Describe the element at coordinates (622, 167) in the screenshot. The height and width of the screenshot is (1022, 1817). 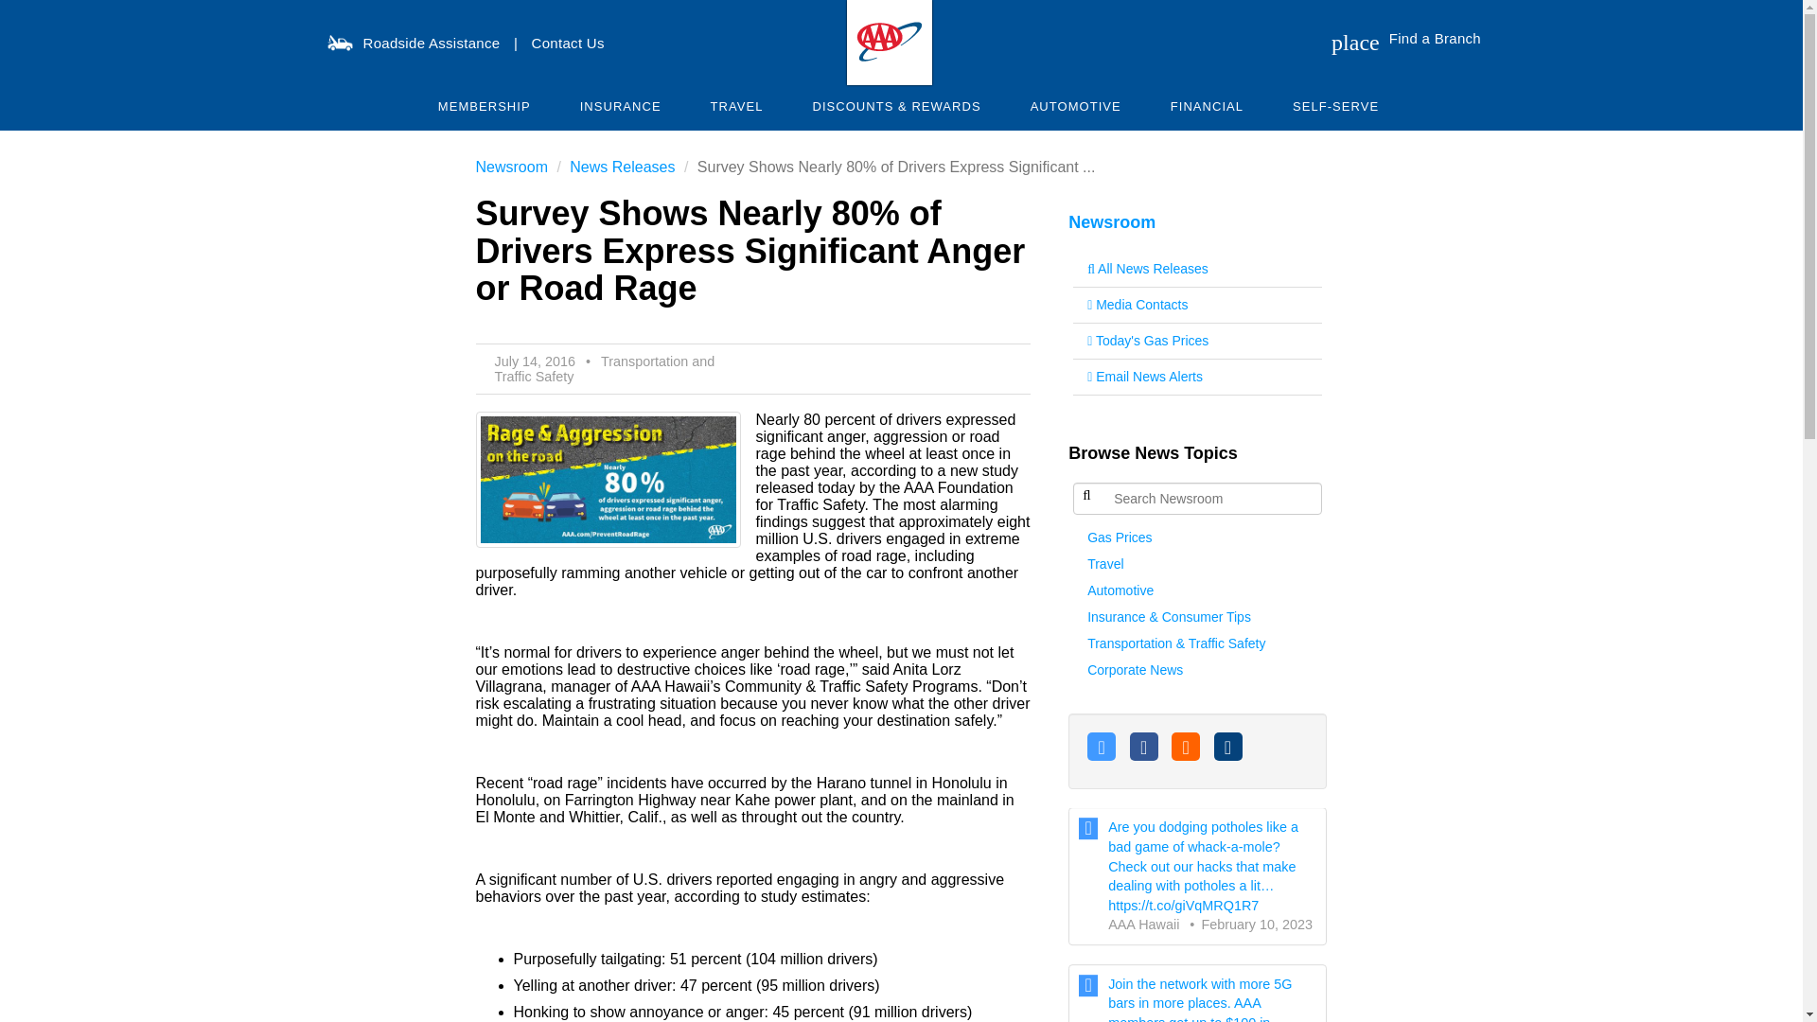
I see `News Releases` at that location.